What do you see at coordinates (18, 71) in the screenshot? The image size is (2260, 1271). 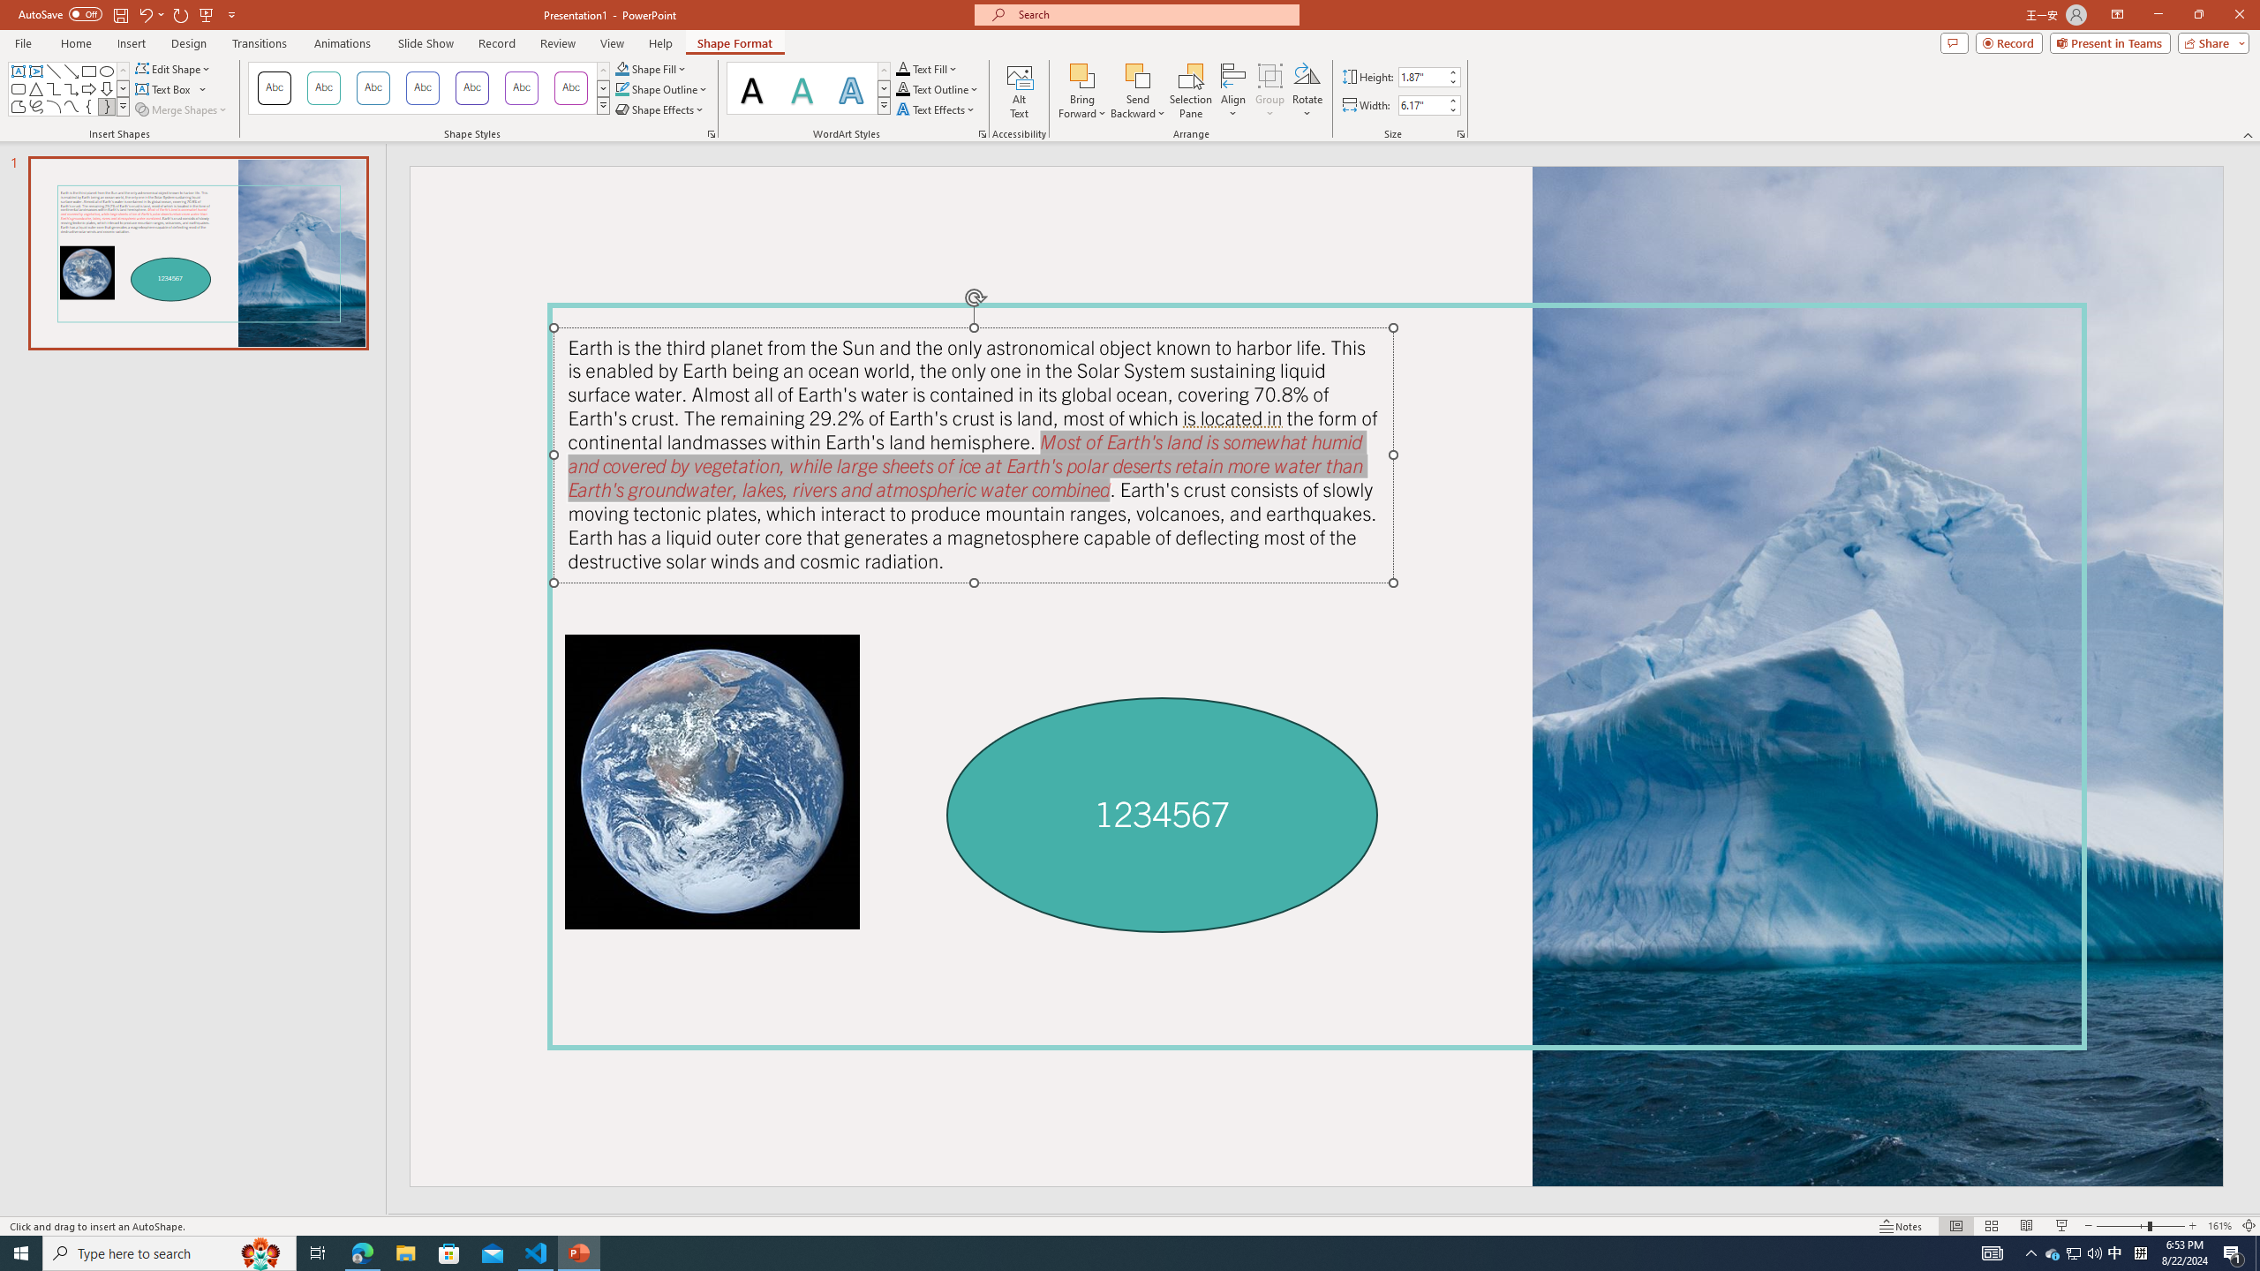 I see `Text Box` at bounding box center [18, 71].